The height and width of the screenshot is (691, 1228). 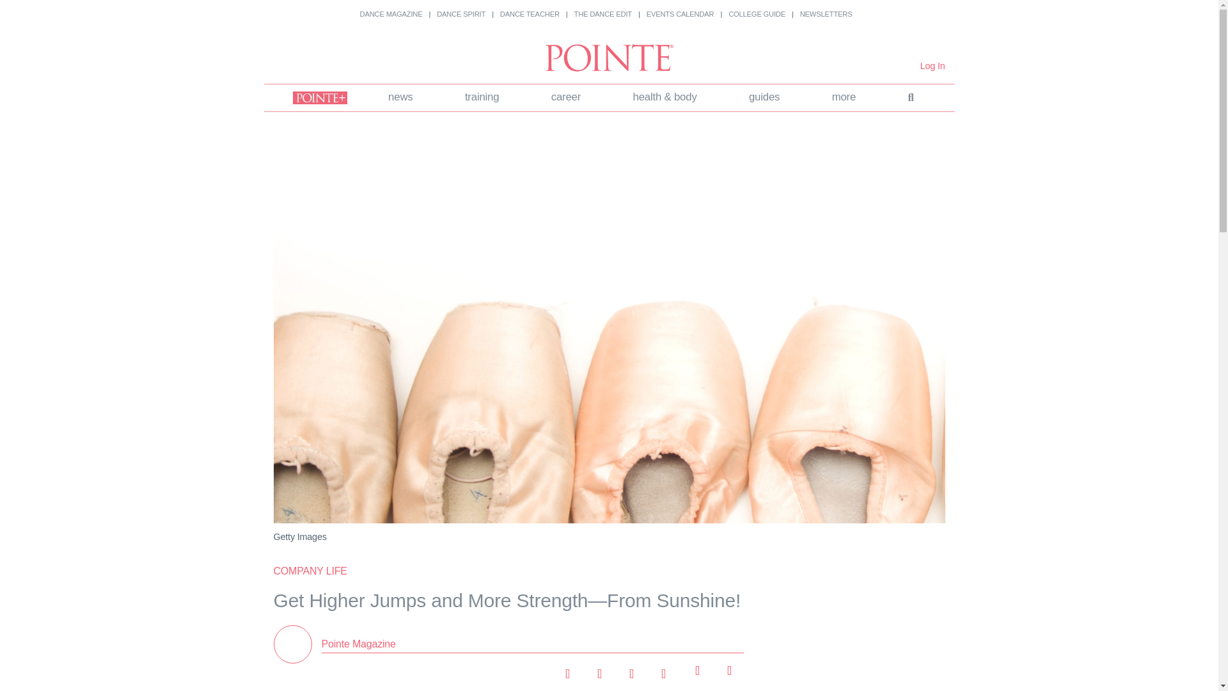 I want to click on EVENTS CALENDAR, so click(x=681, y=14).